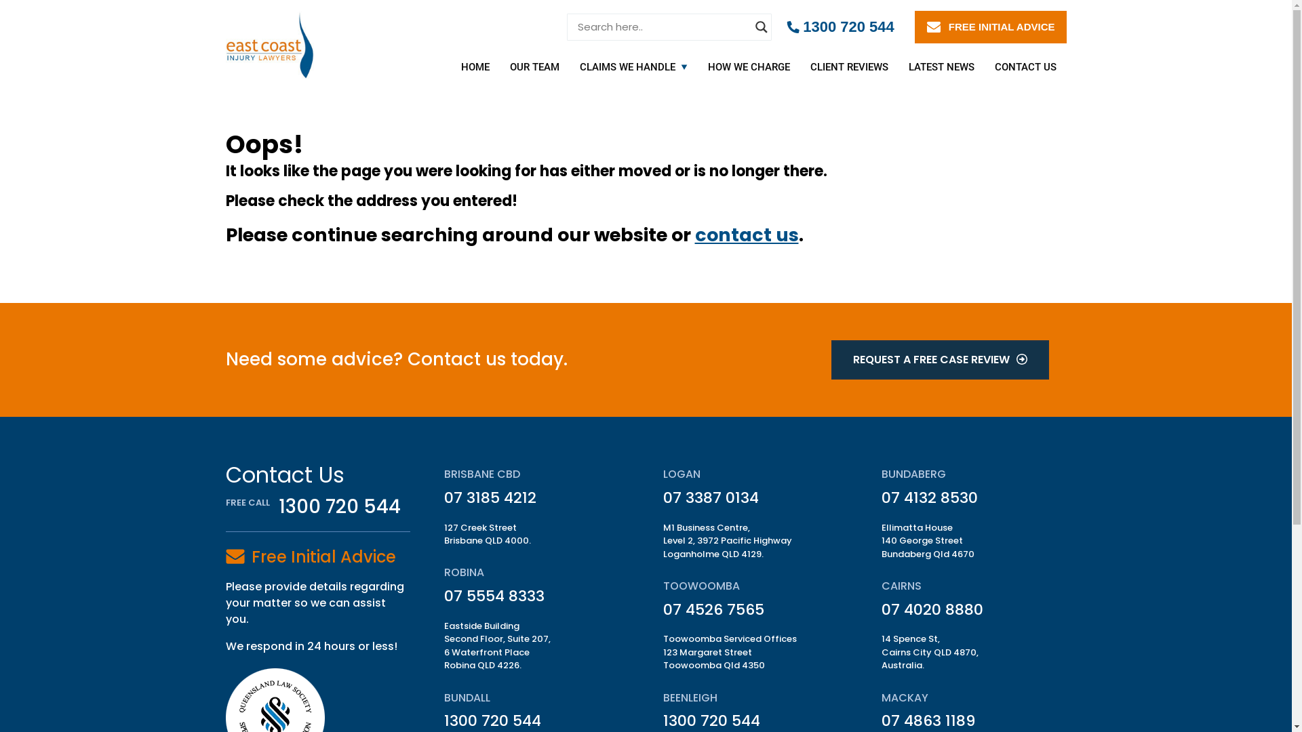 The width and height of the screenshot is (1302, 732). What do you see at coordinates (628, 67) in the screenshot?
I see `CLAIMS WE HANDLE` at bounding box center [628, 67].